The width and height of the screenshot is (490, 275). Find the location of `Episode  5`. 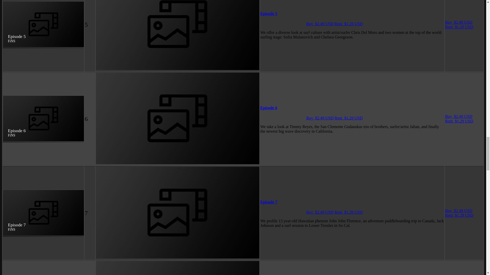

Episode  5 is located at coordinates (268, 13).